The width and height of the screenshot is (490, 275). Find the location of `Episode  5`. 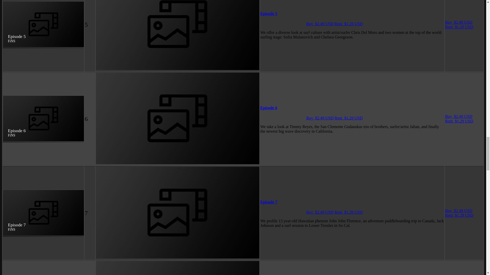

Episode  5 is located at coordinates (268, 13).